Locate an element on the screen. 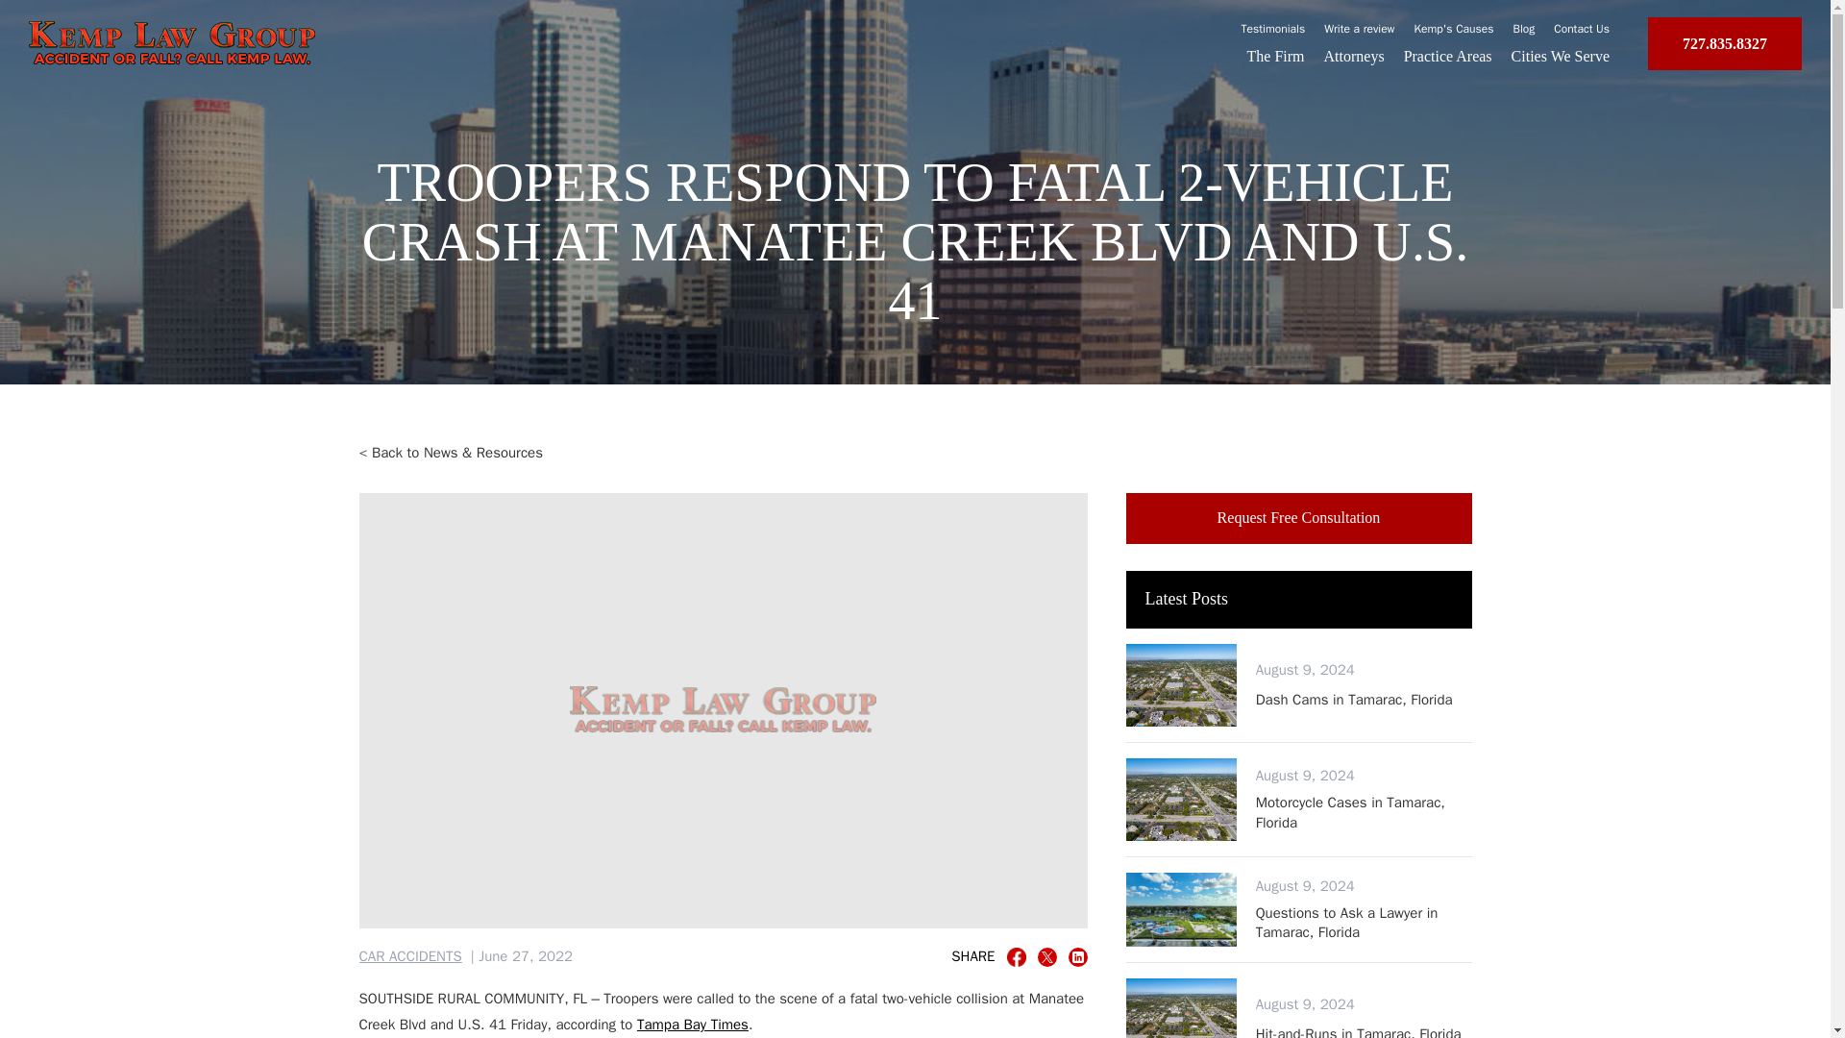 This screenshot has height=1038, width=1845. Motorcycle Cases in Tamarac, Florida is located at coordinates (1365, 813).